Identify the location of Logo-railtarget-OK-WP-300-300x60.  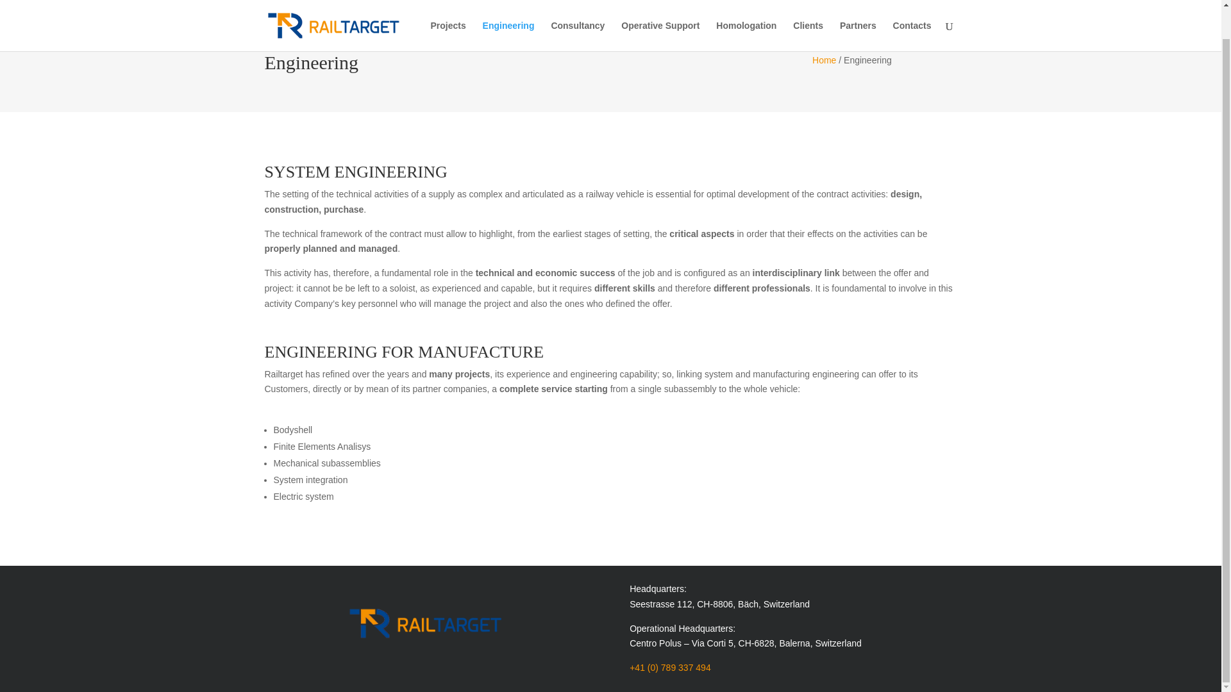
(428, 623).